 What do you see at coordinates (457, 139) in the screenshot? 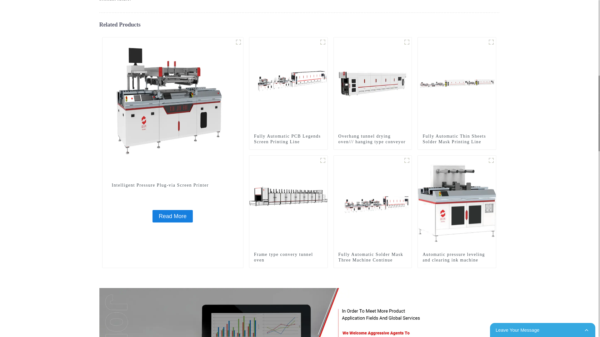
I see `Fully Automatic Thin Sheets Solder Mask Printing  Line` at bounding box center [457, 139].